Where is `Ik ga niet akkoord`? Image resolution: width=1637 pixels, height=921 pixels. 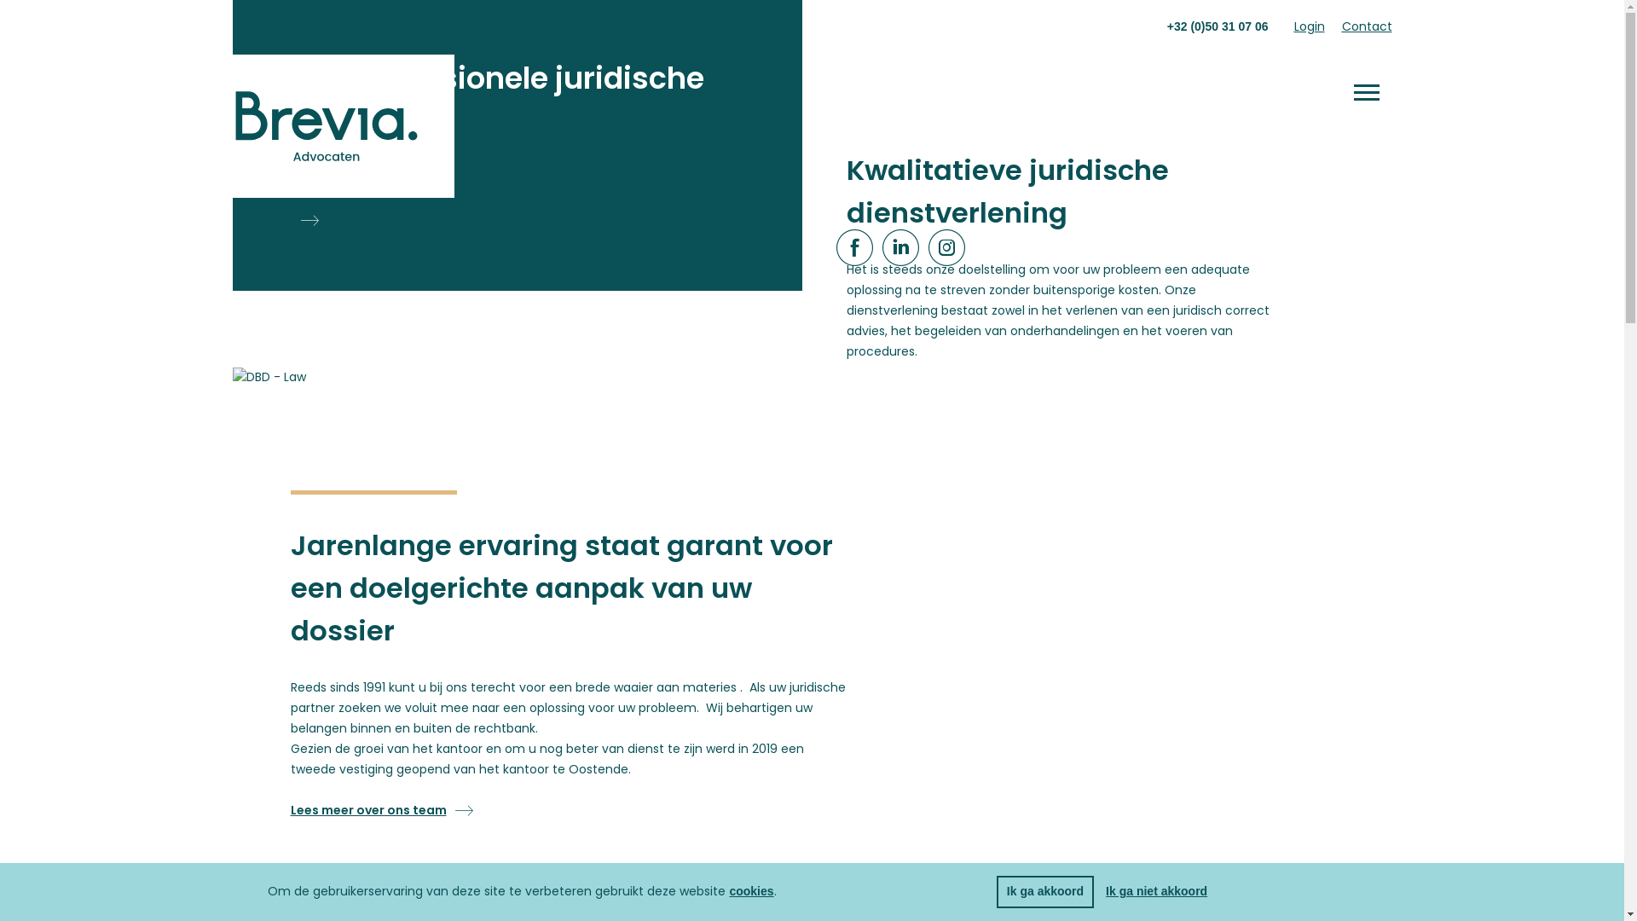 Ik ga niet akkoord is located at coordinates (1156, 891).